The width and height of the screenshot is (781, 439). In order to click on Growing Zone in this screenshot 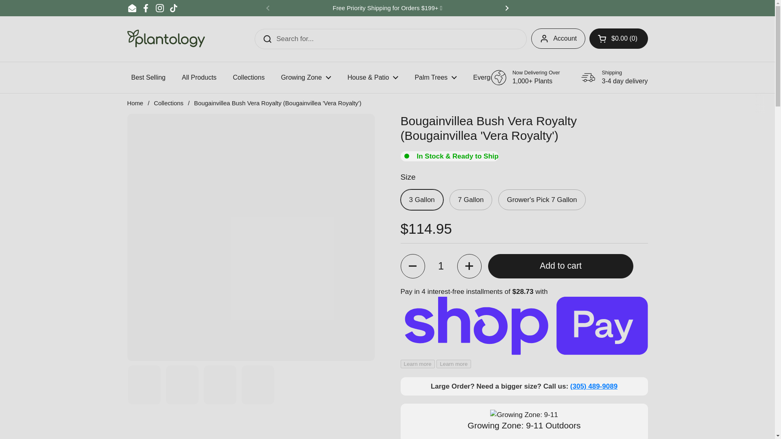, I will do `click(306, 77)`.